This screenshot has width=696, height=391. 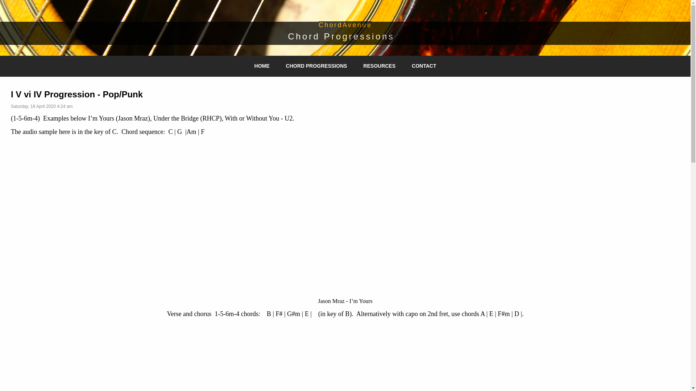 I want to click on CHORD PROGRESSIONS, so click(x=317, y=66).